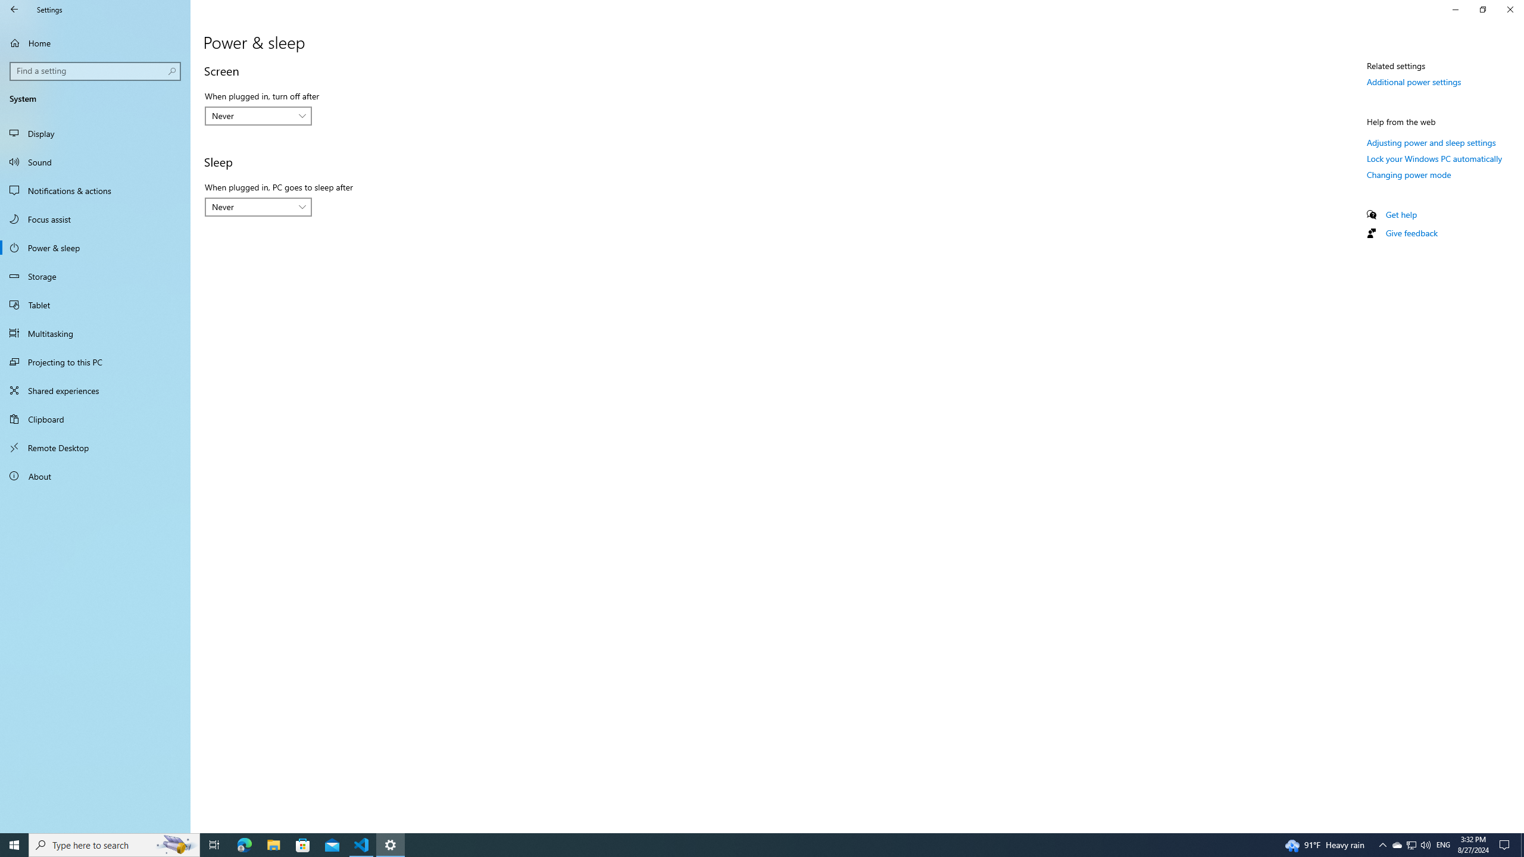 The image size is (1524, 857). Describe the element at coordinates (252, 207) in the screenshot. I see `Never` at that location.